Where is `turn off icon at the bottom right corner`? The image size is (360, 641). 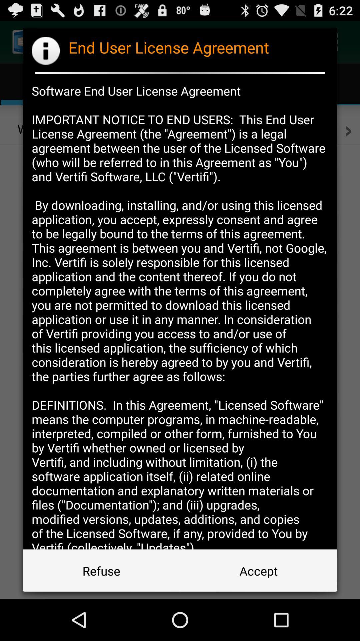 turn off icon at the bottom right corner is located at coordinates (258, 571).